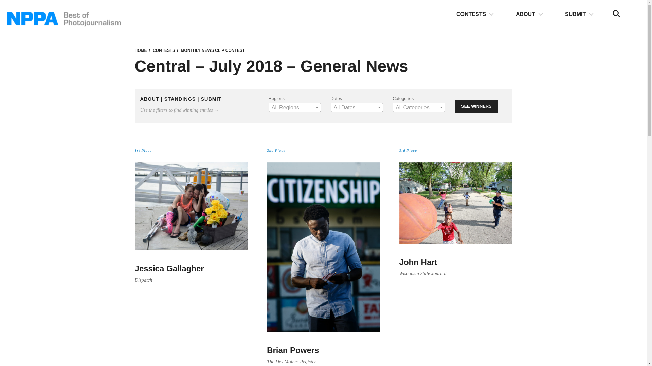 The height and width of the screenshot is (366, 652). Describe the element at coordinates (213, 50) in the screenshot. I see `Monthly News Clip Contest` at that location.